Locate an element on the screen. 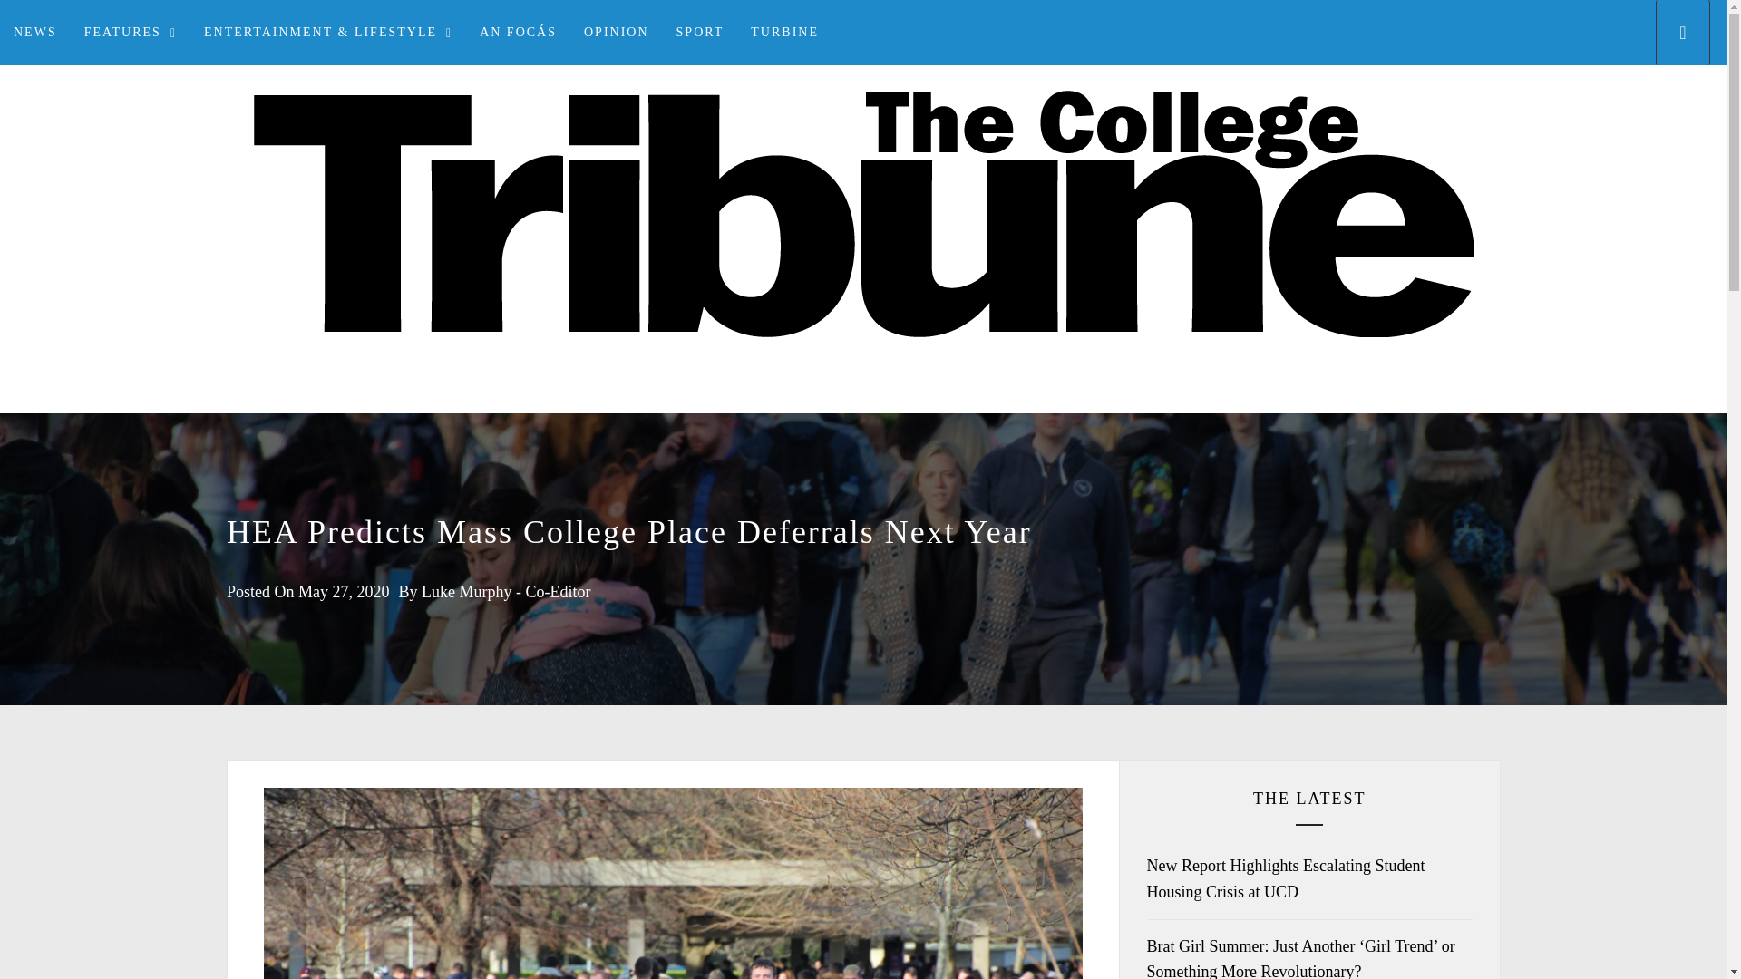 The width and height of the screenshot is (1741, 979). TURBINE is located at coordinates (783, 33).